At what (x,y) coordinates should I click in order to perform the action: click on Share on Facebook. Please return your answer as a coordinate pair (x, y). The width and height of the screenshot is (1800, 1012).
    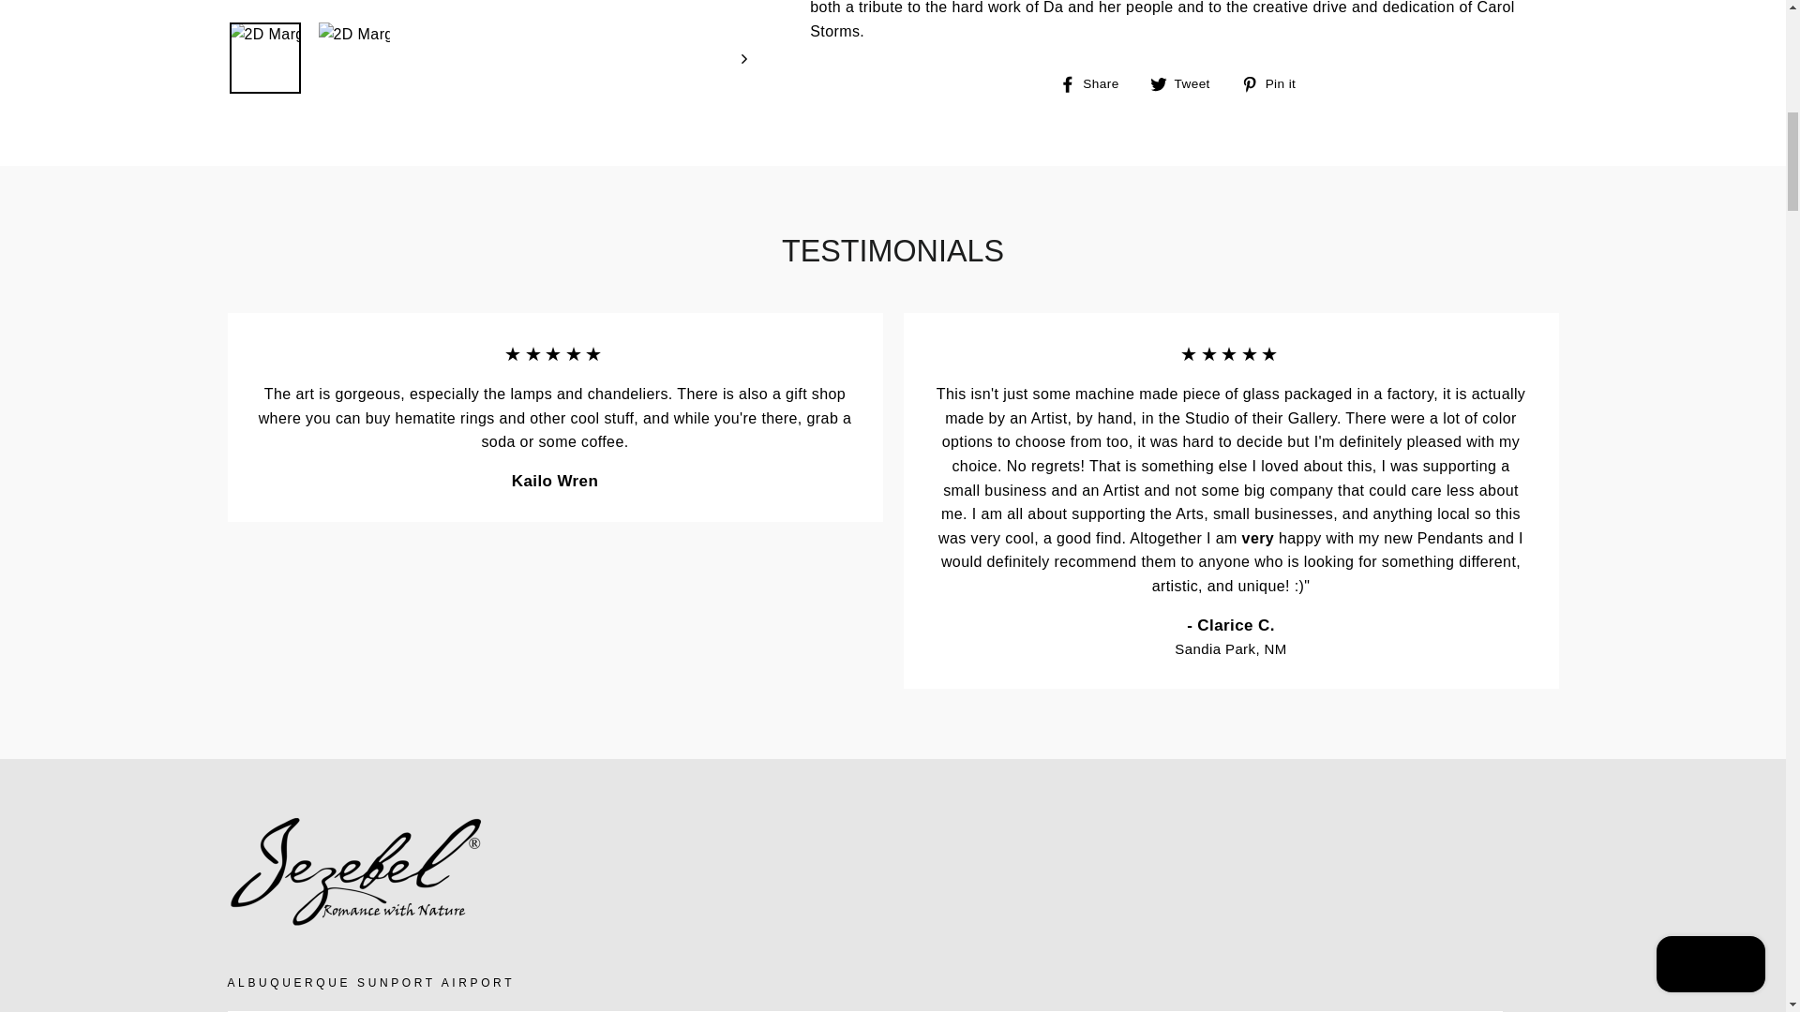
    Looking at the image, I should click on (1097, 83).